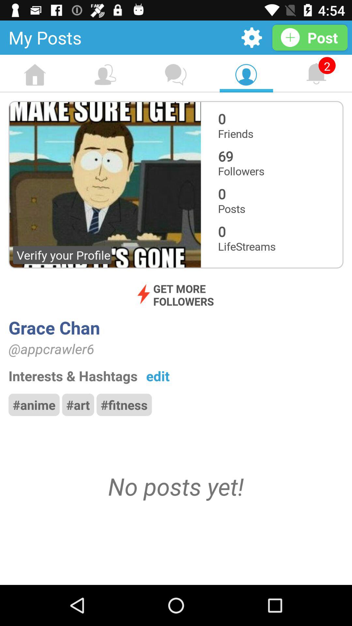 The height and width of the screenshot is (626, 352). What do you see at coordinates (124, 405) in the screenshot?
I see `click #fitness` at bounding box center [124, 405].